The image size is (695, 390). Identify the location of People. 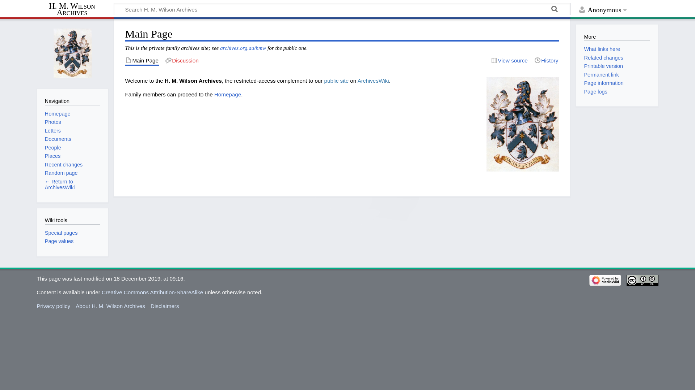
(53, 148).